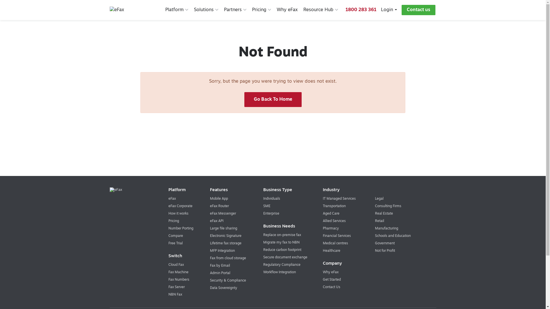 This screenshot has height=309, width=550. I want to click on Consulting Firms, so click(388, 206).